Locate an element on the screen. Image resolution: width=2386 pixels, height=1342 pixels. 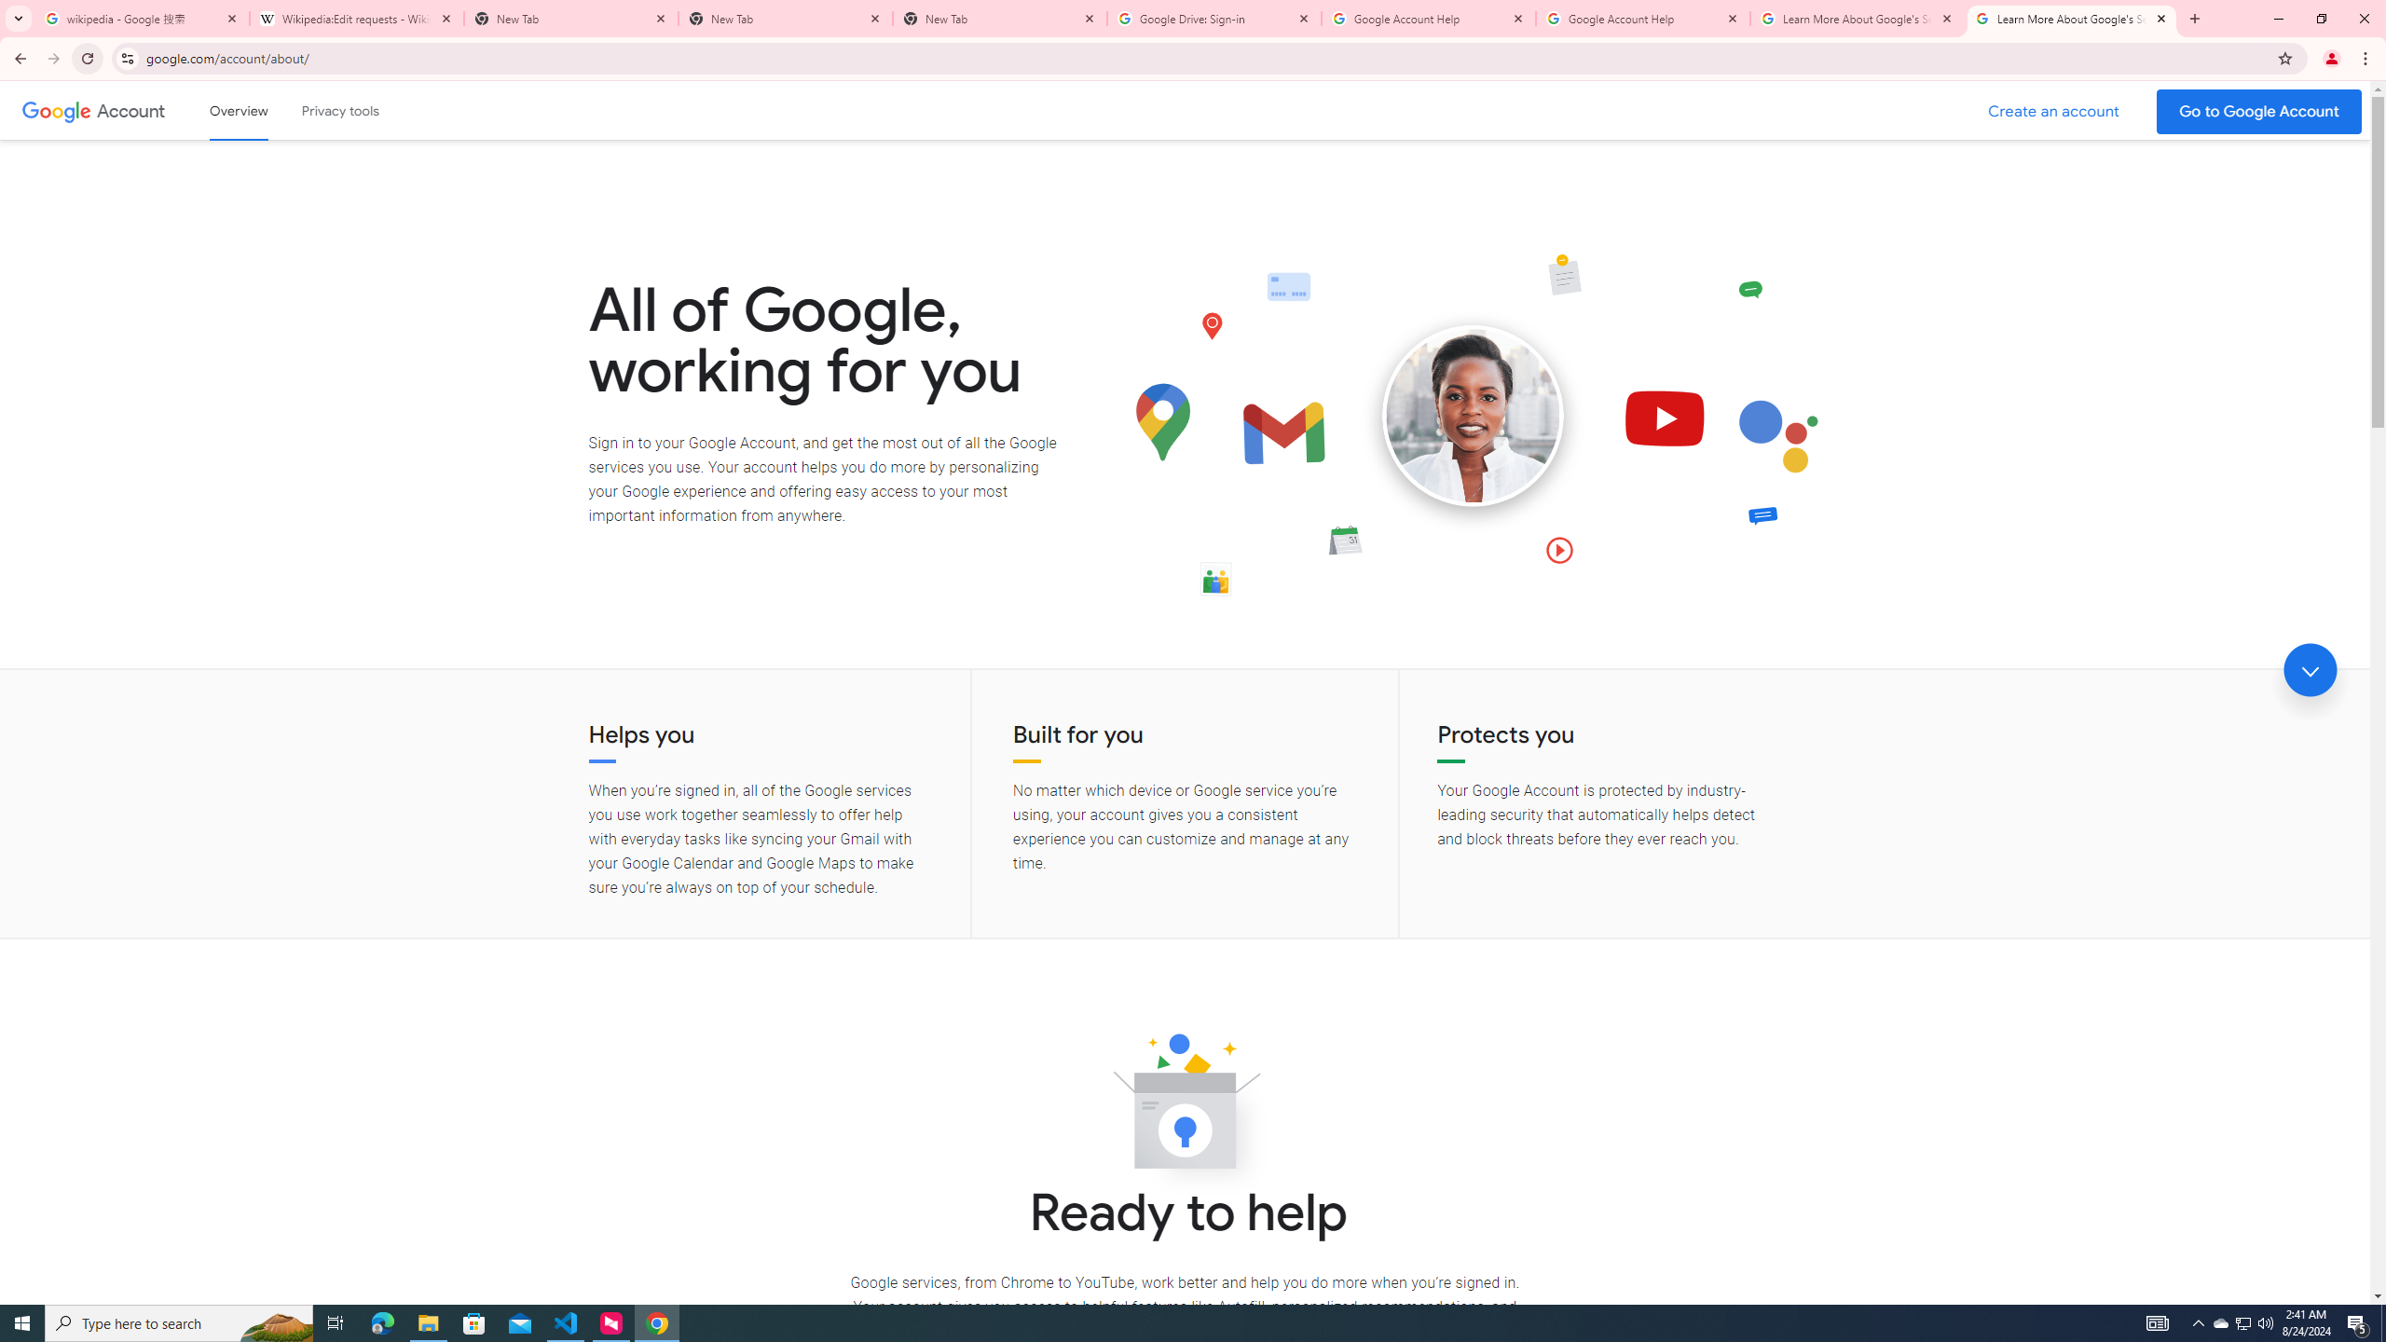
Google Account overview is located at coordinates (239, 110).